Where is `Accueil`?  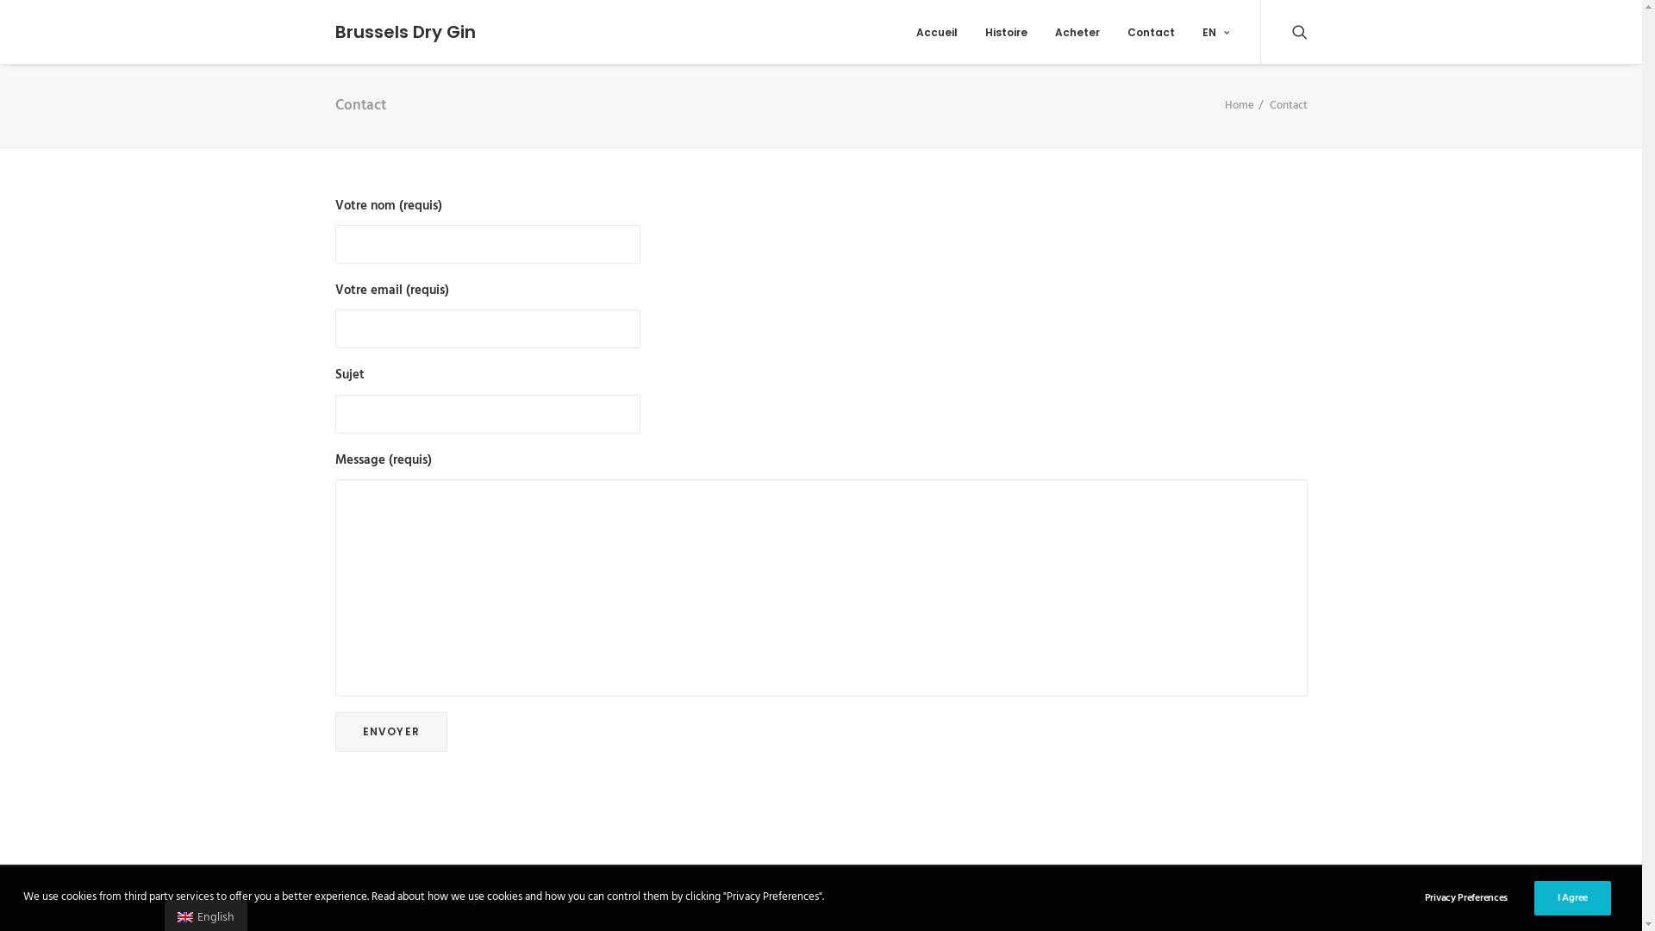 Accueil is located at coordinates (936, 32).